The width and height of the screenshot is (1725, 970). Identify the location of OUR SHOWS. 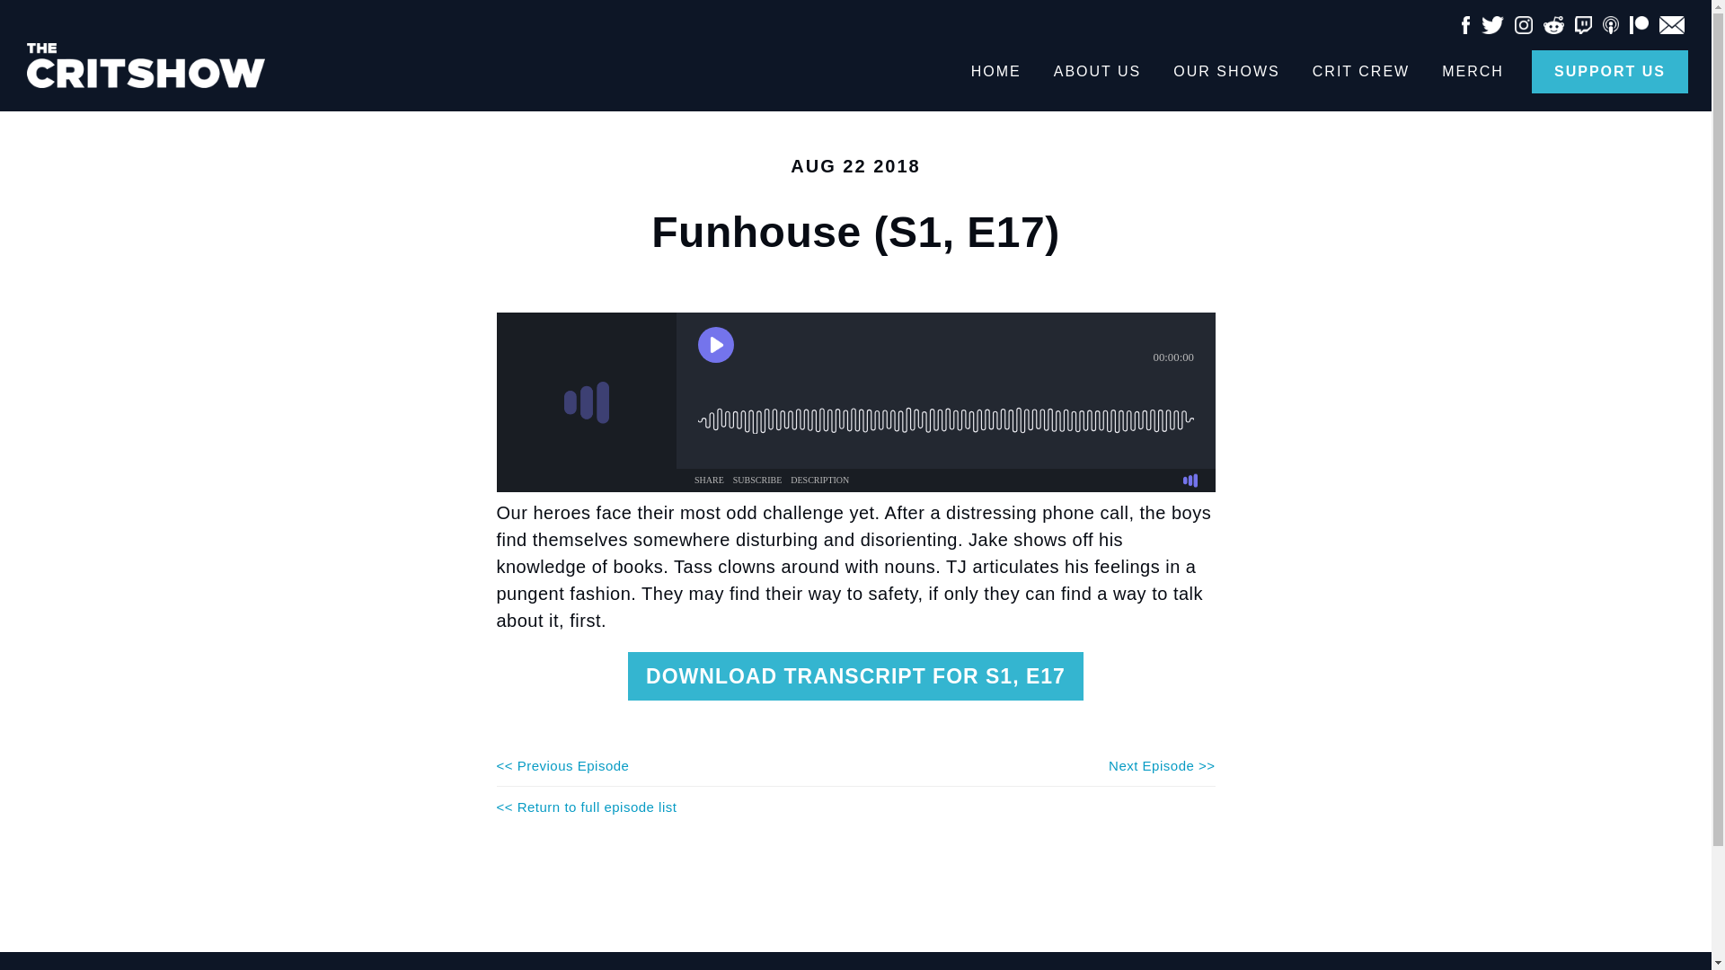
(1225, 72).